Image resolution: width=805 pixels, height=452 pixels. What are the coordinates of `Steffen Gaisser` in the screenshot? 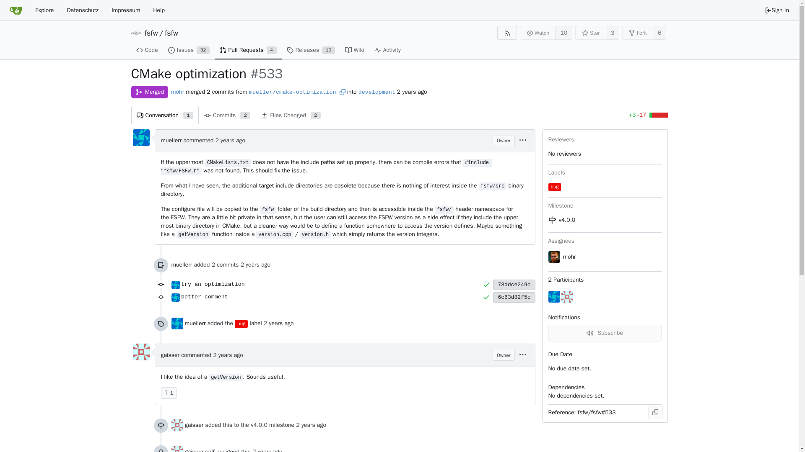 It's located at (177, 425).